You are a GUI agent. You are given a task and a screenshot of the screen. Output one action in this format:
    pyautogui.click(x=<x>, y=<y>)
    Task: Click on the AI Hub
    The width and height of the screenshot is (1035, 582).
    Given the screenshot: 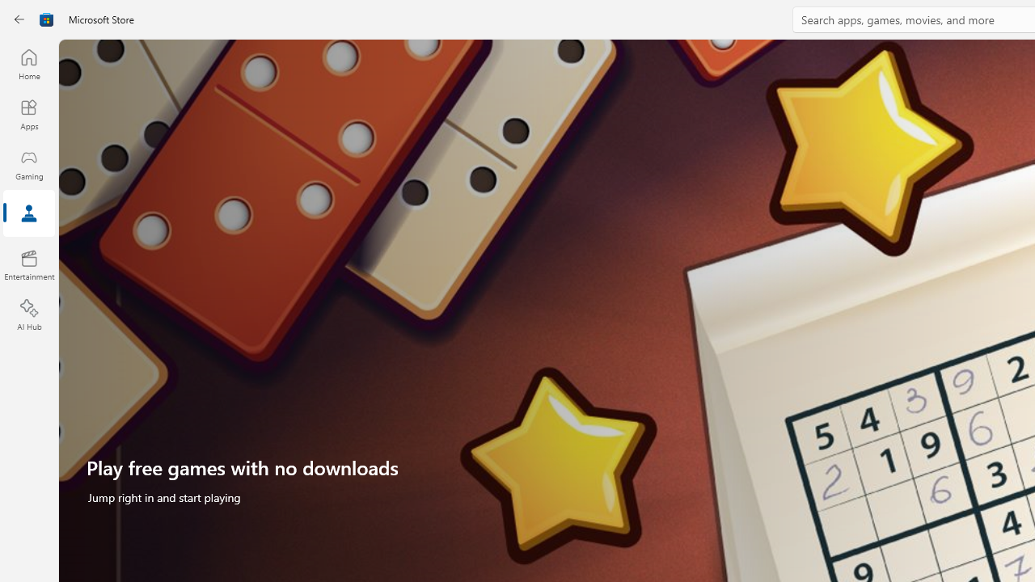 What is the action you would take?
    pyautogui.click(x=29, y=315)
    